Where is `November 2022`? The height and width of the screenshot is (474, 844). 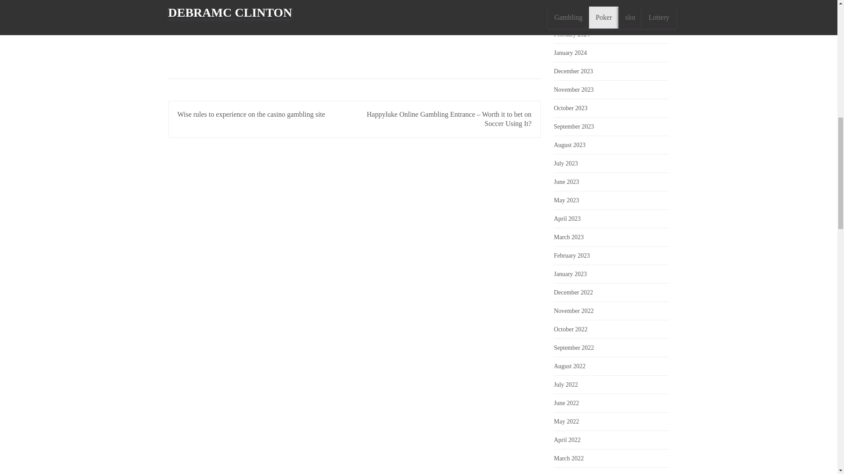 November 2022 is located at coordinates (574, 311).